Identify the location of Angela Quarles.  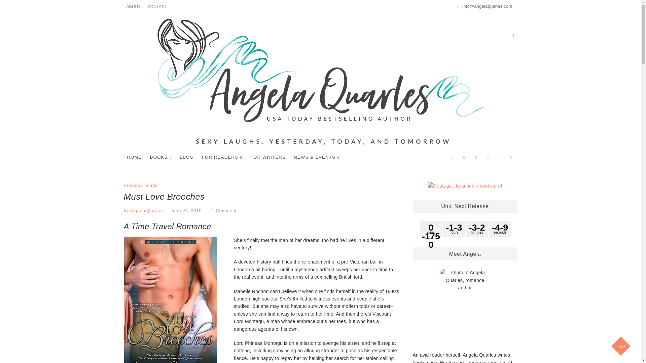
(146, 210).